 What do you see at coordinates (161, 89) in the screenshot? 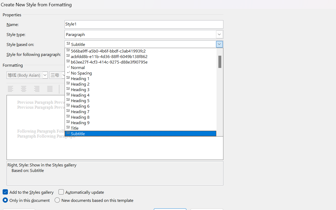
I see `Increase Indent` at bounding box center [161, 89].